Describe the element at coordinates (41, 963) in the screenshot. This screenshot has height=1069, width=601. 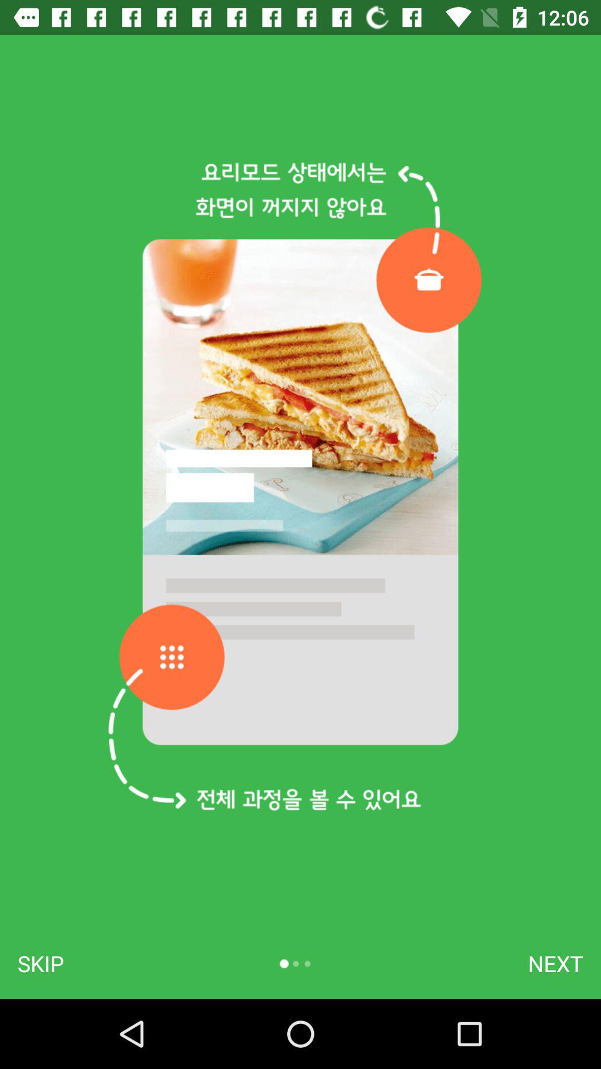
I see `press item at the bottom left corner` at that location.